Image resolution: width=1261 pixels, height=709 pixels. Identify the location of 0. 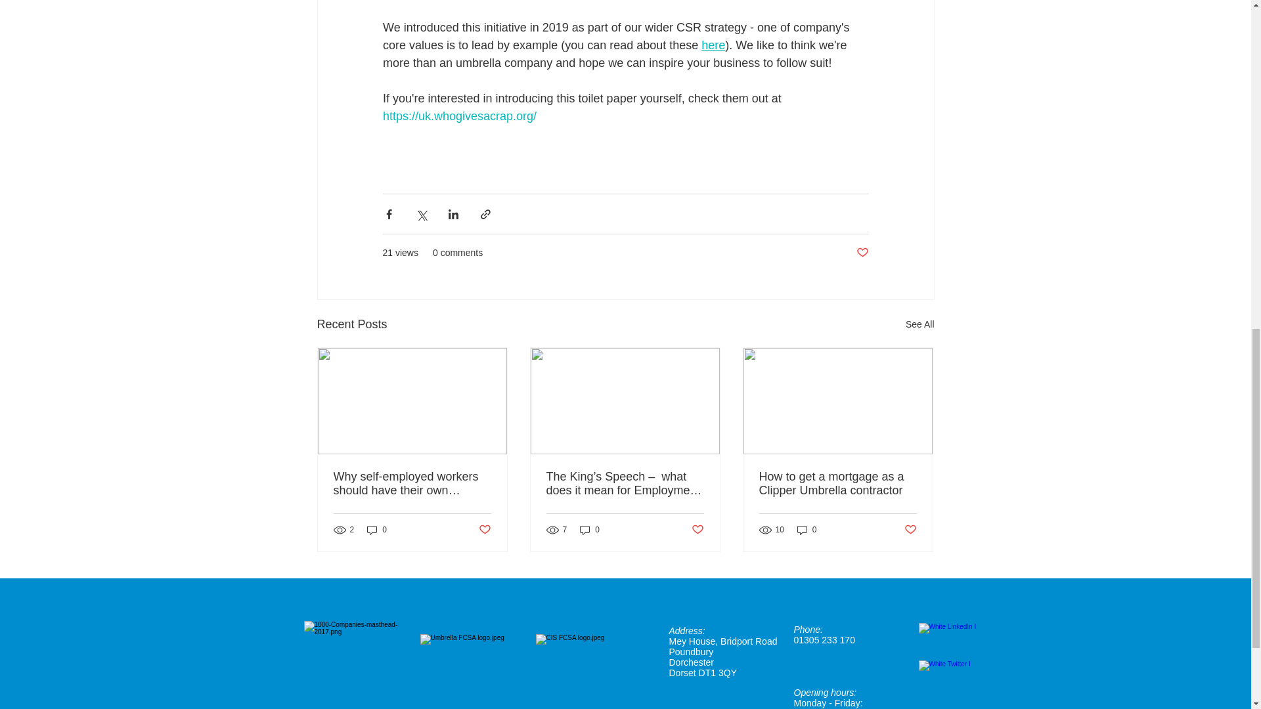
(377, 530).